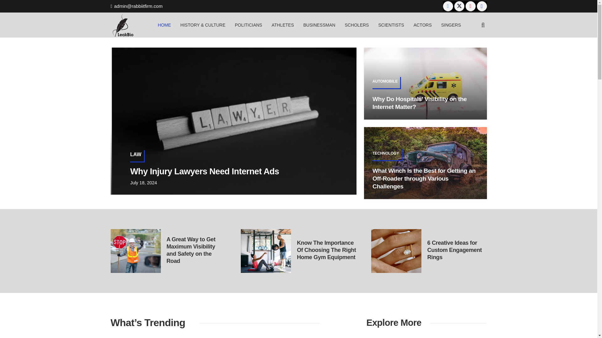  Describe the element at coordinates (164, 25) in the screenshot. I see `HOME` at that location.